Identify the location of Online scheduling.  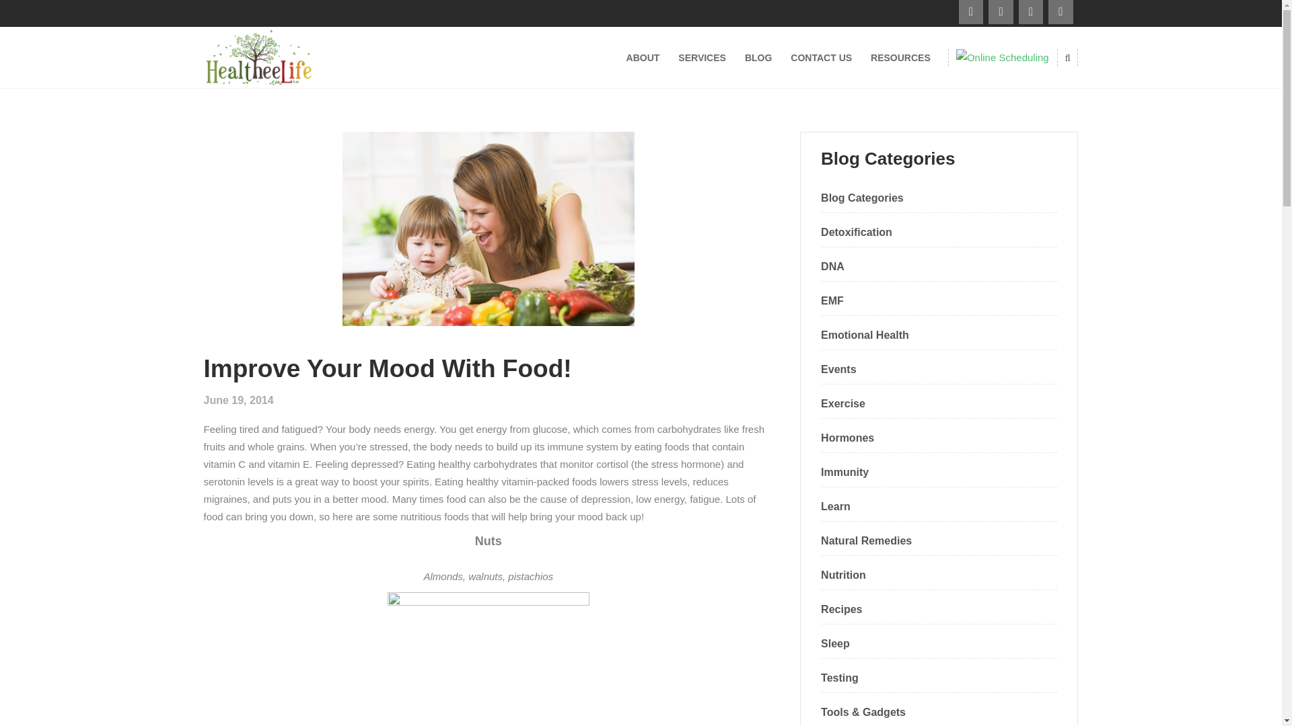
(1003, 57).